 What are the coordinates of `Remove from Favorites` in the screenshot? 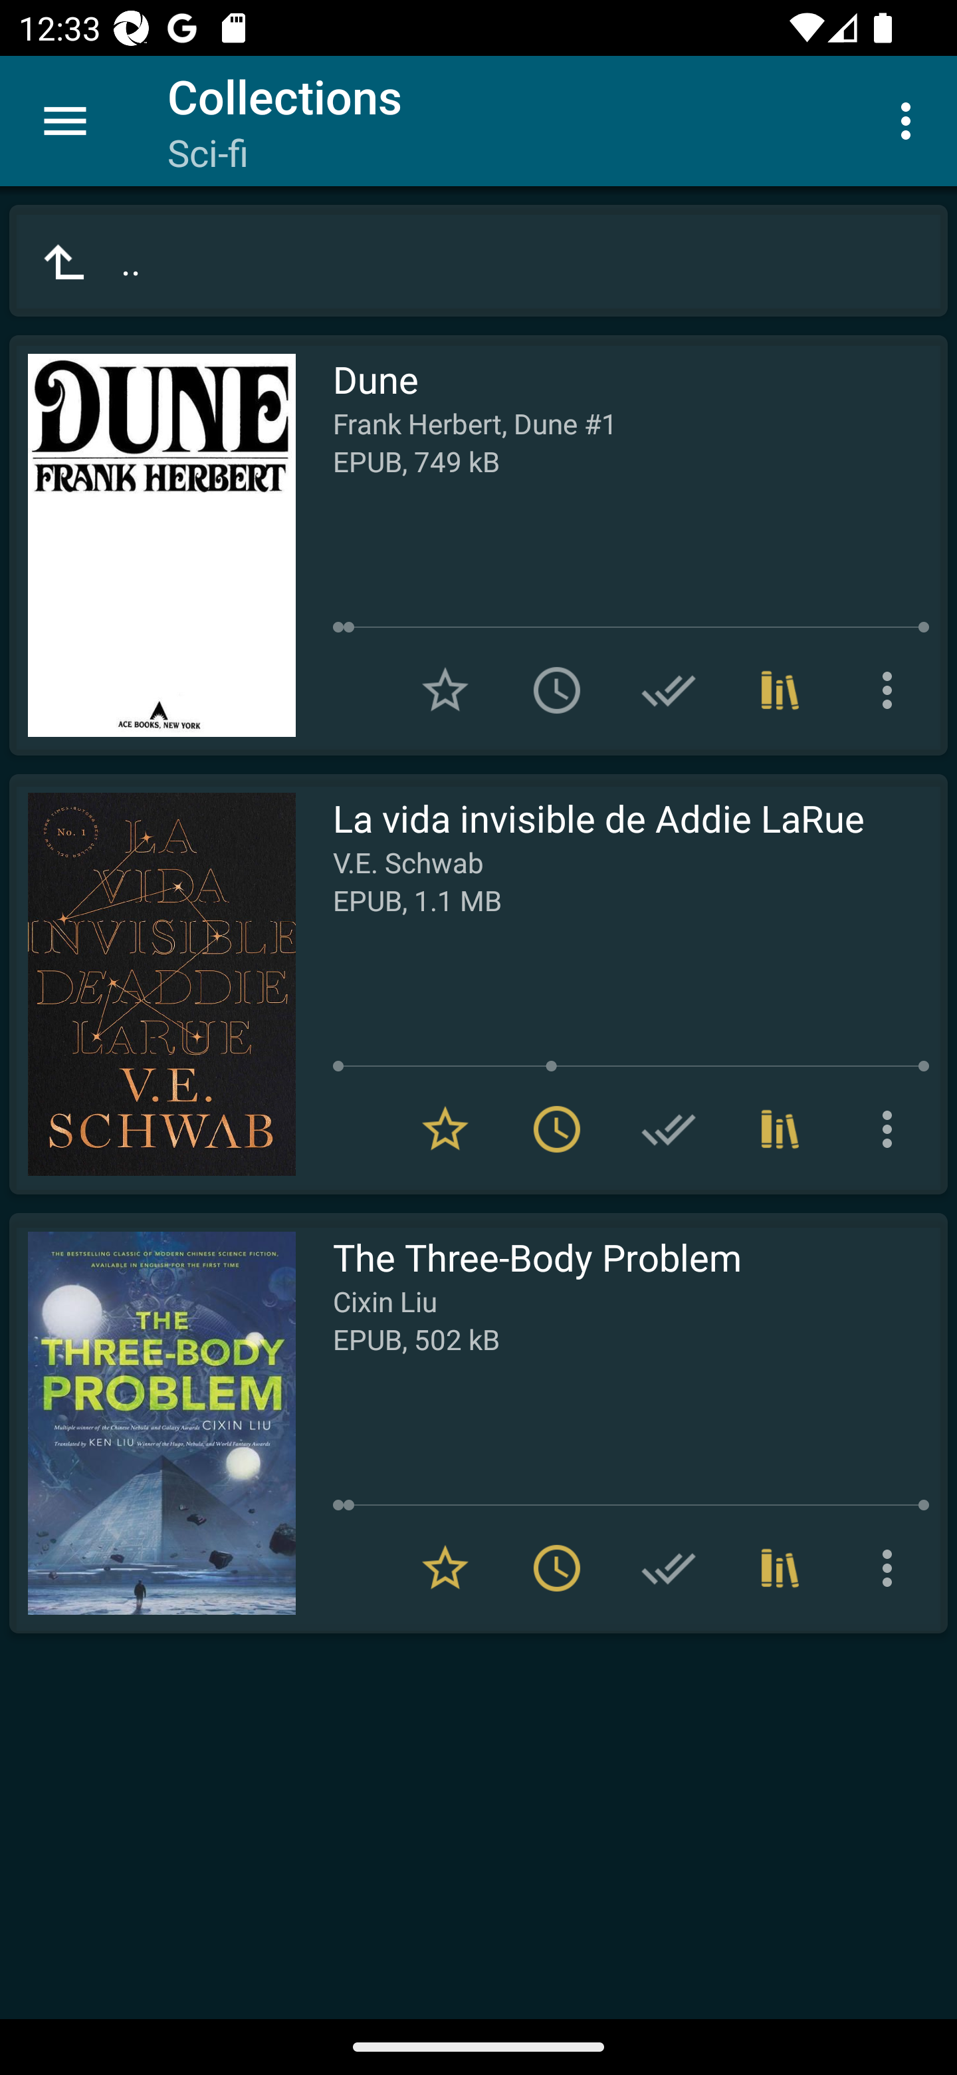 It's located at (445, 1129).